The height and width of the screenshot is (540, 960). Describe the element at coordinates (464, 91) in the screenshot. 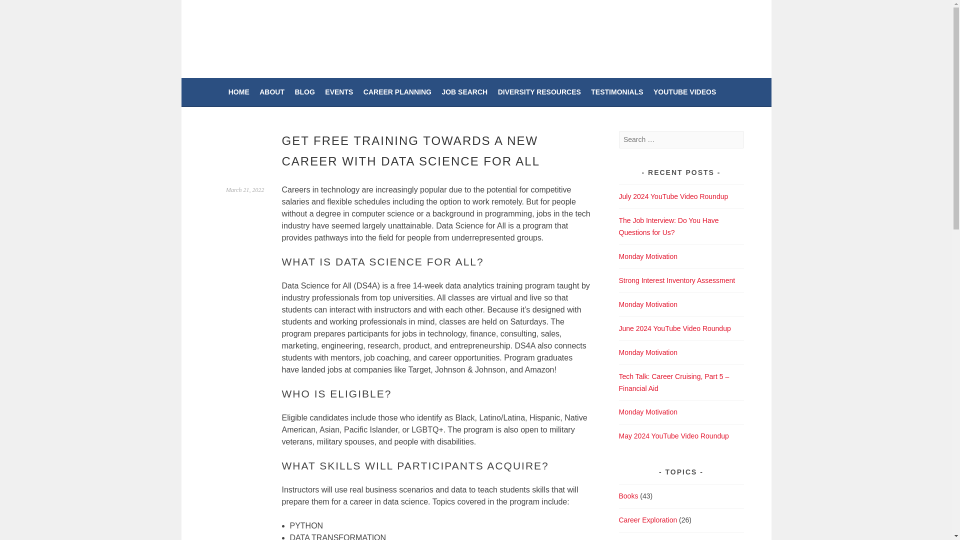

I see `JOB SEARCH` at that location.